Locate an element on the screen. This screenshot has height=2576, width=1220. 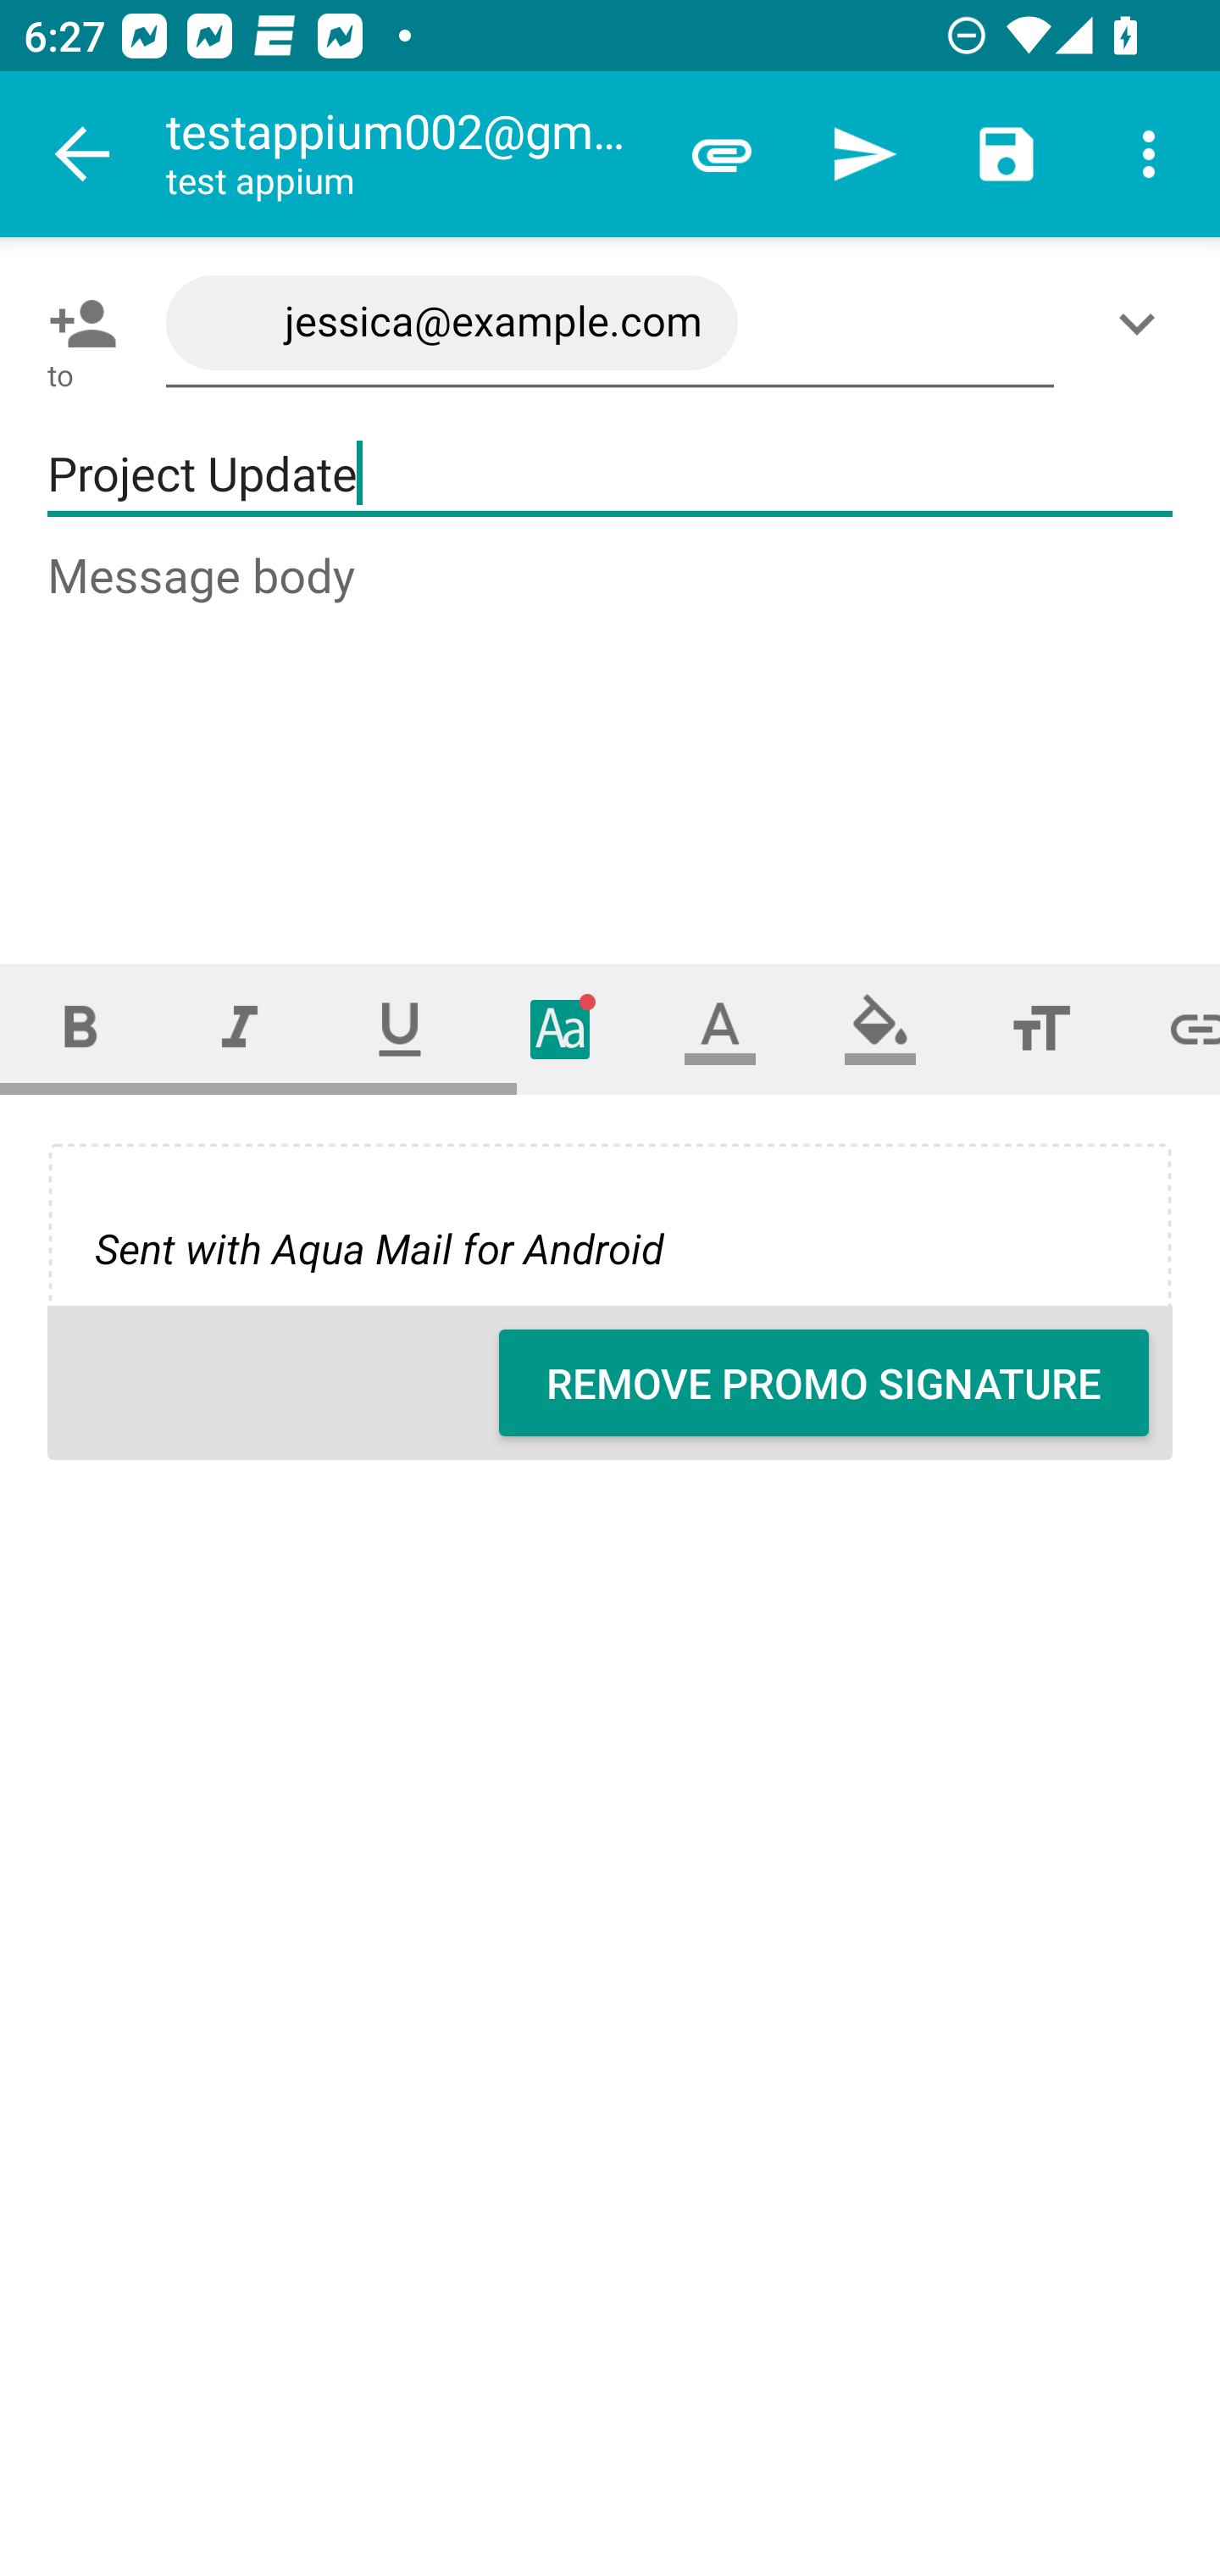
Italic is located at coordinates (239, 1029).